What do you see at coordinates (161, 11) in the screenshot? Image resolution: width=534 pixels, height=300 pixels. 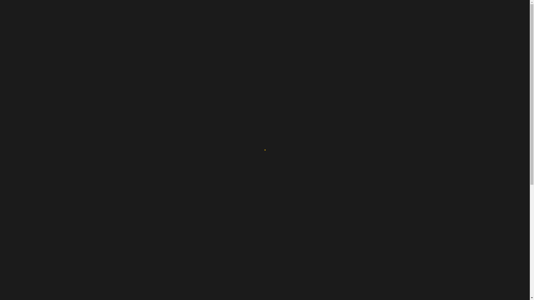 I see `faq` at bounding box center [161, 11].